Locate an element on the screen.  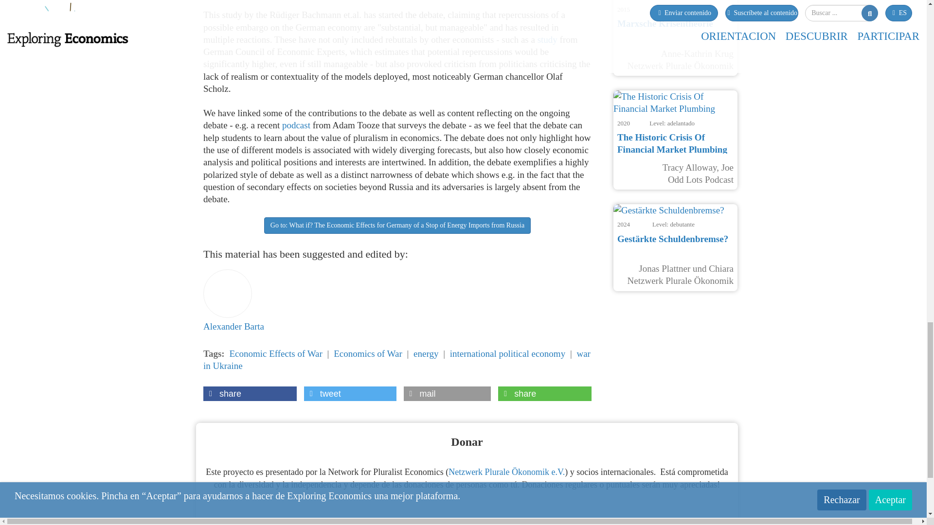
Send by email is located at coordinates (447, 394).